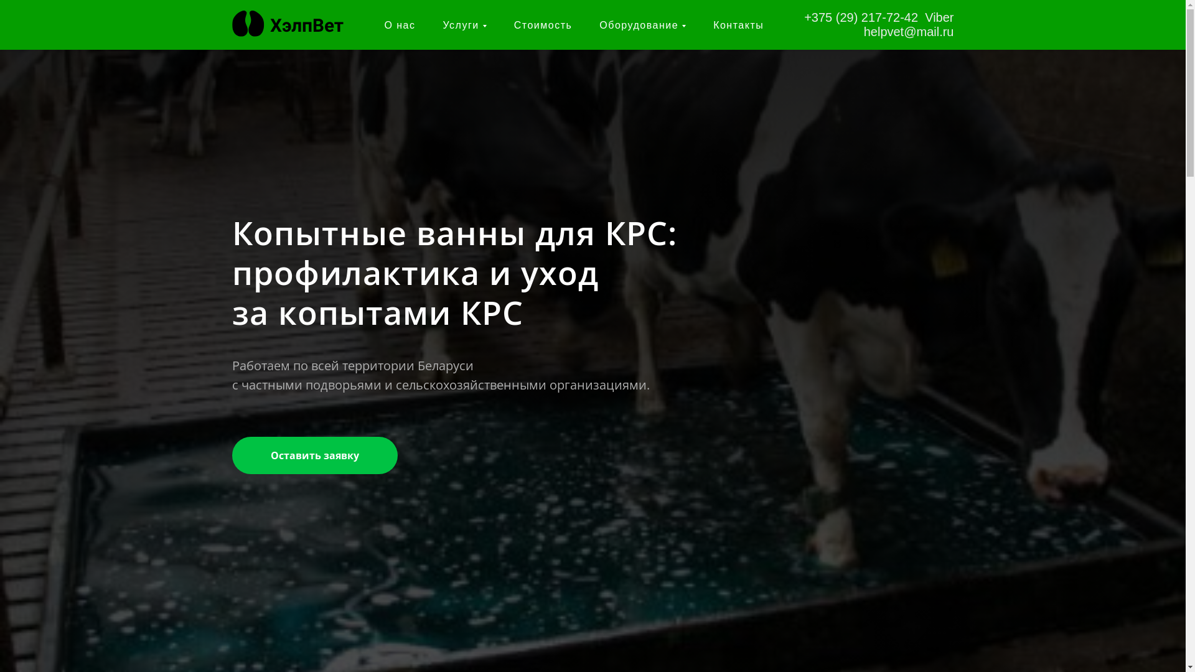  What do you see at coordinates (909, 32) in the screenshot?
I see `helpvet@mail.ru` at bounding box center [909, 32].